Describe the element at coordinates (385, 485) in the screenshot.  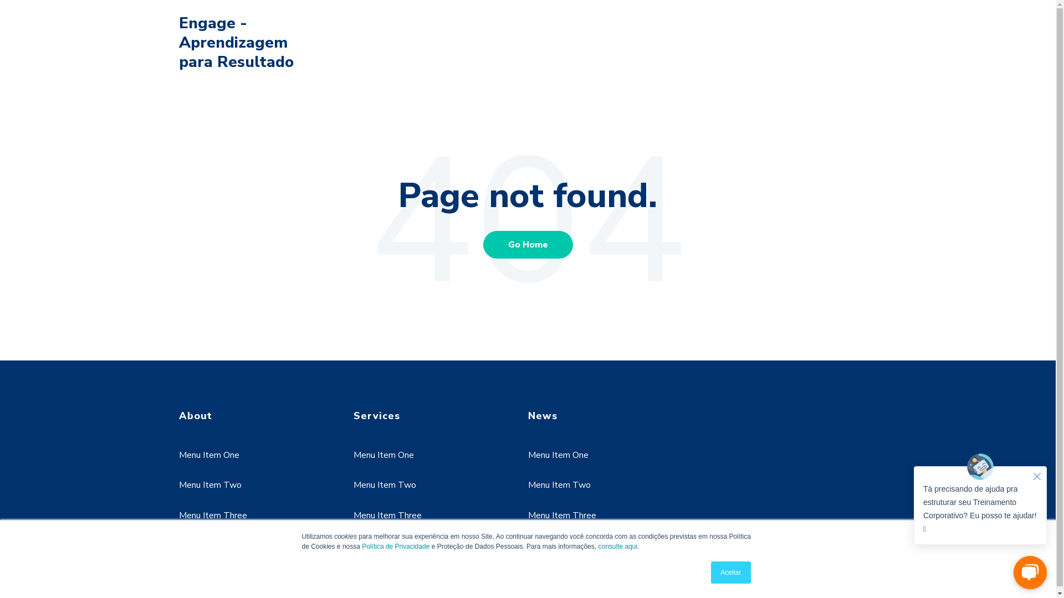
I see `Menu Item Two` at that location.